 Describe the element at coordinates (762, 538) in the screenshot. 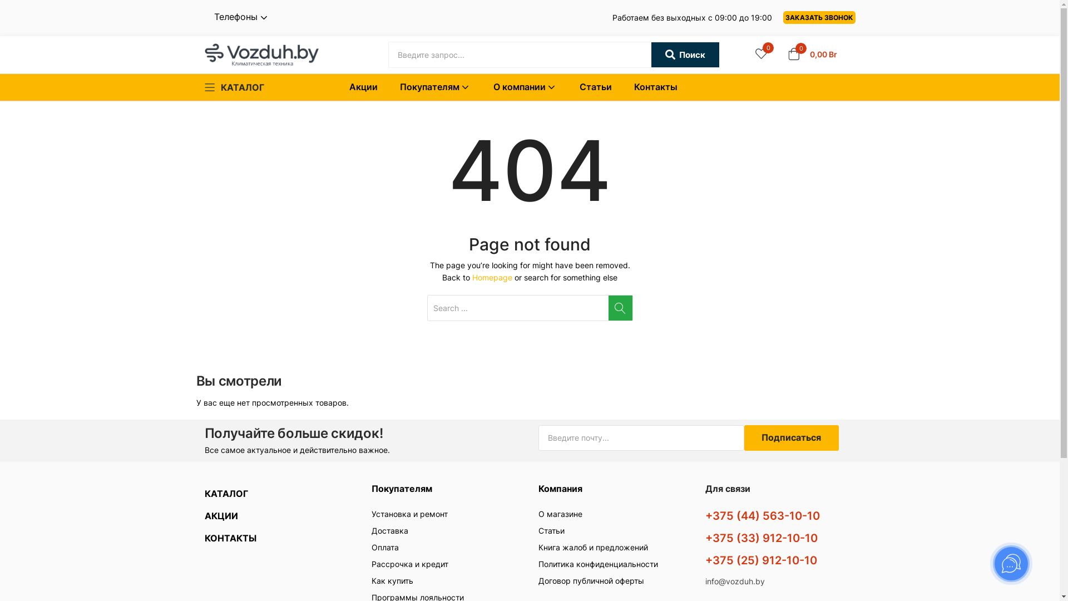

I see `+375 (33) 912-10-10` at that location.